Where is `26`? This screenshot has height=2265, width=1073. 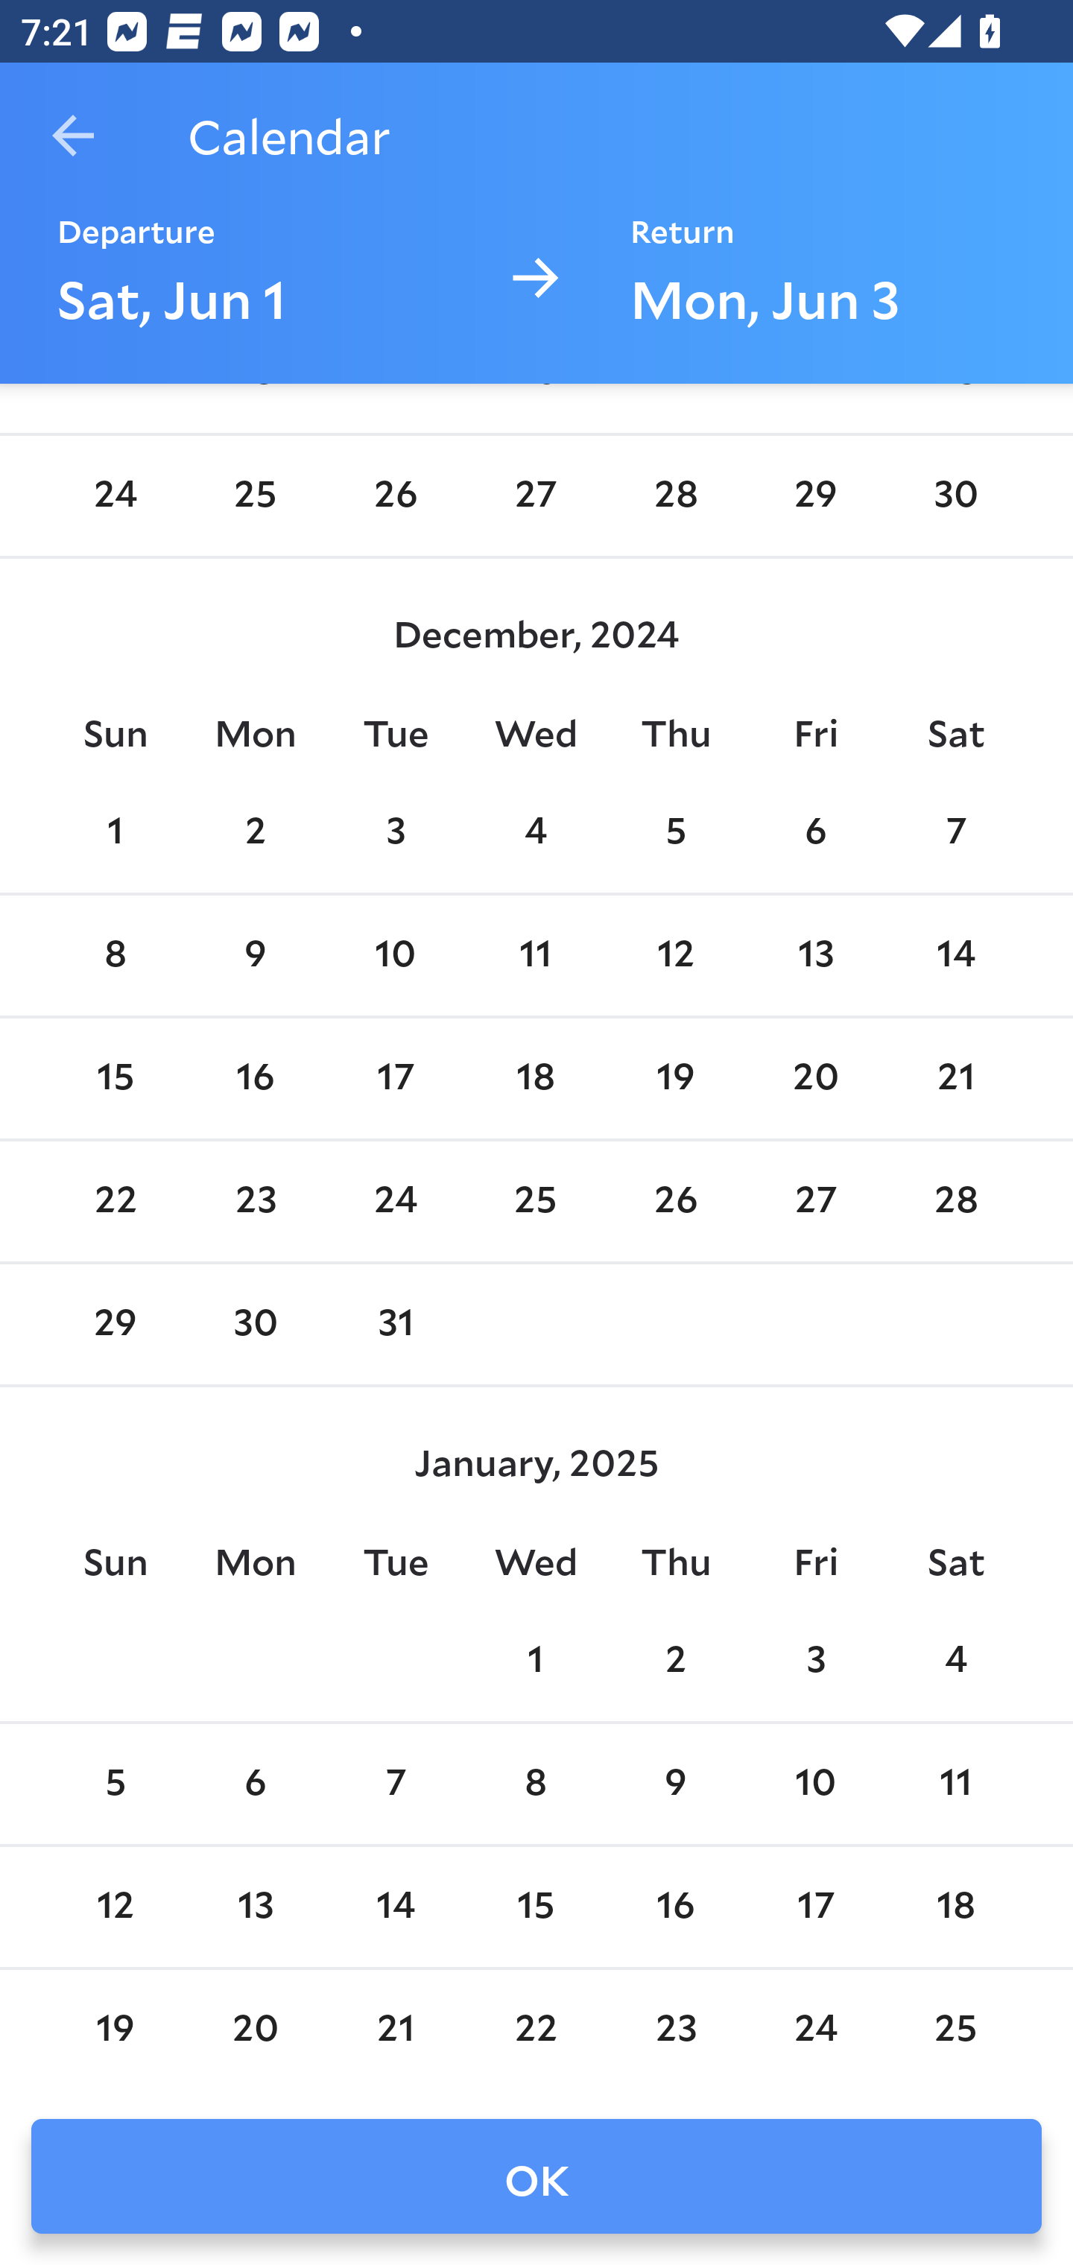 26 is located at coordinates (675, 1203).